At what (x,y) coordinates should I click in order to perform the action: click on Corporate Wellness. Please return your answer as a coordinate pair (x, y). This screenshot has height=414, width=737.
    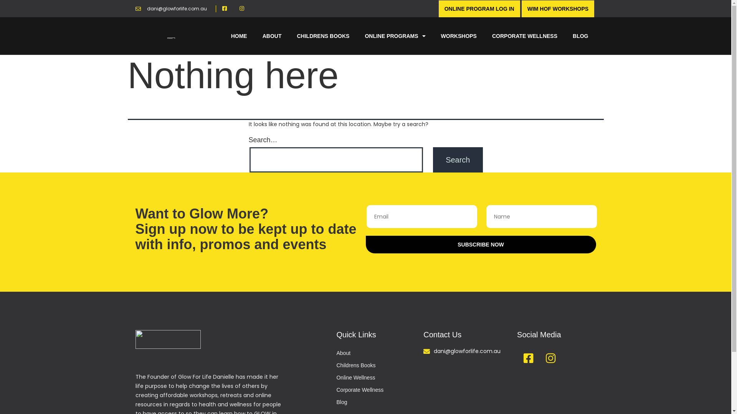
    Looking at the image, I should click on (380, 390).